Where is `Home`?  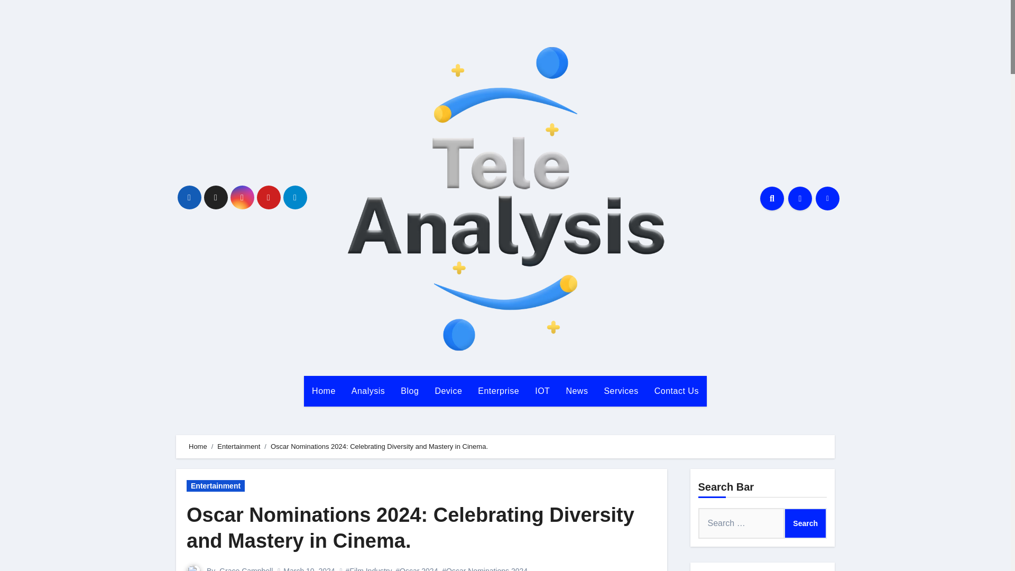
Home is located at coordinates (324, 391).